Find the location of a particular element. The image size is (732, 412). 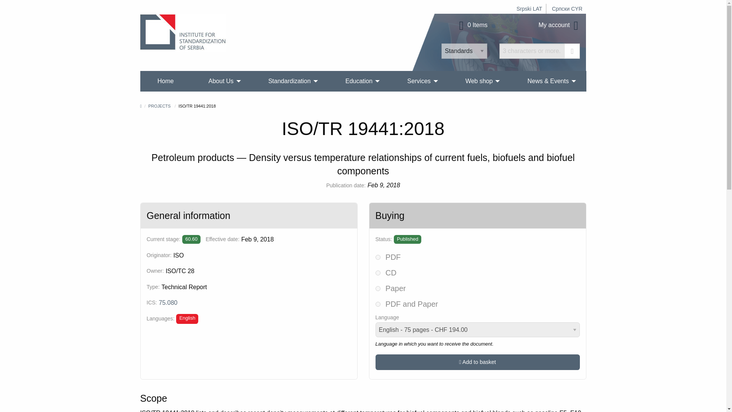

2885 is located at coordinates (377, 273).